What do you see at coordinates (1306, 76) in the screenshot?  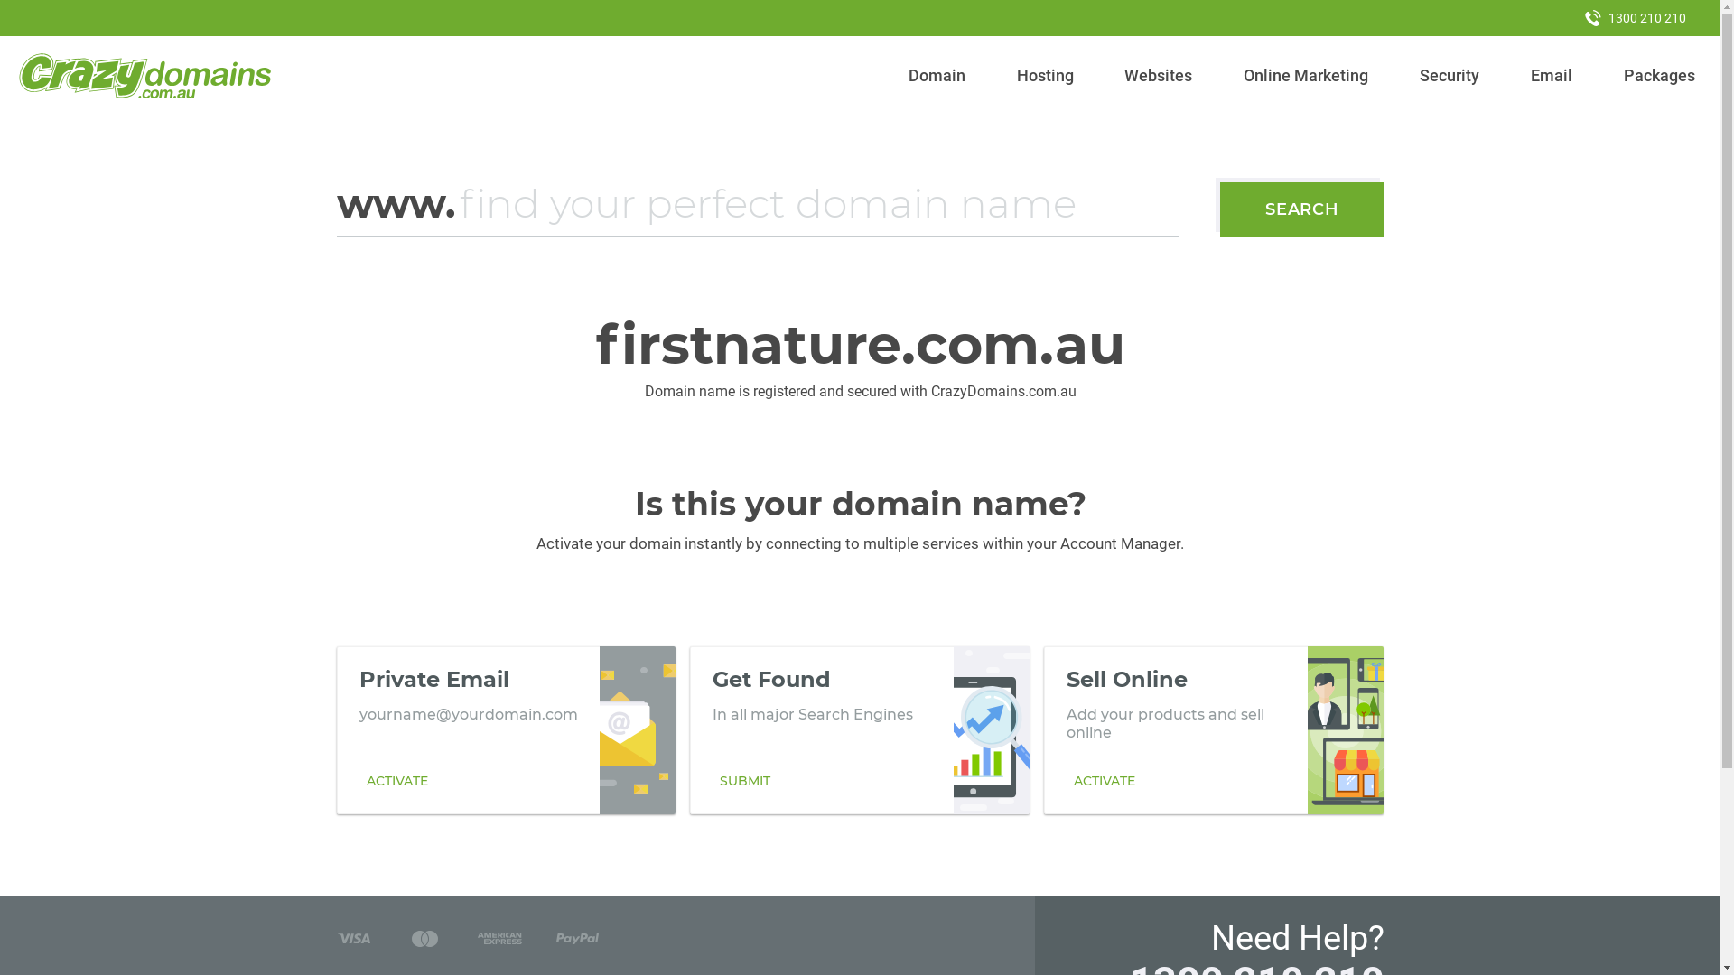 I see `Online Marketing` at bounding box center [1306, 76].